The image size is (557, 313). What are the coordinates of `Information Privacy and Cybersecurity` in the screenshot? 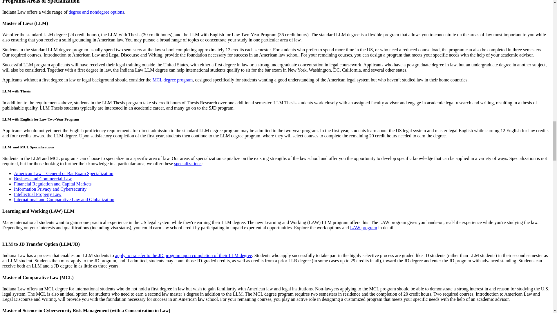 It's located at (50, 189).